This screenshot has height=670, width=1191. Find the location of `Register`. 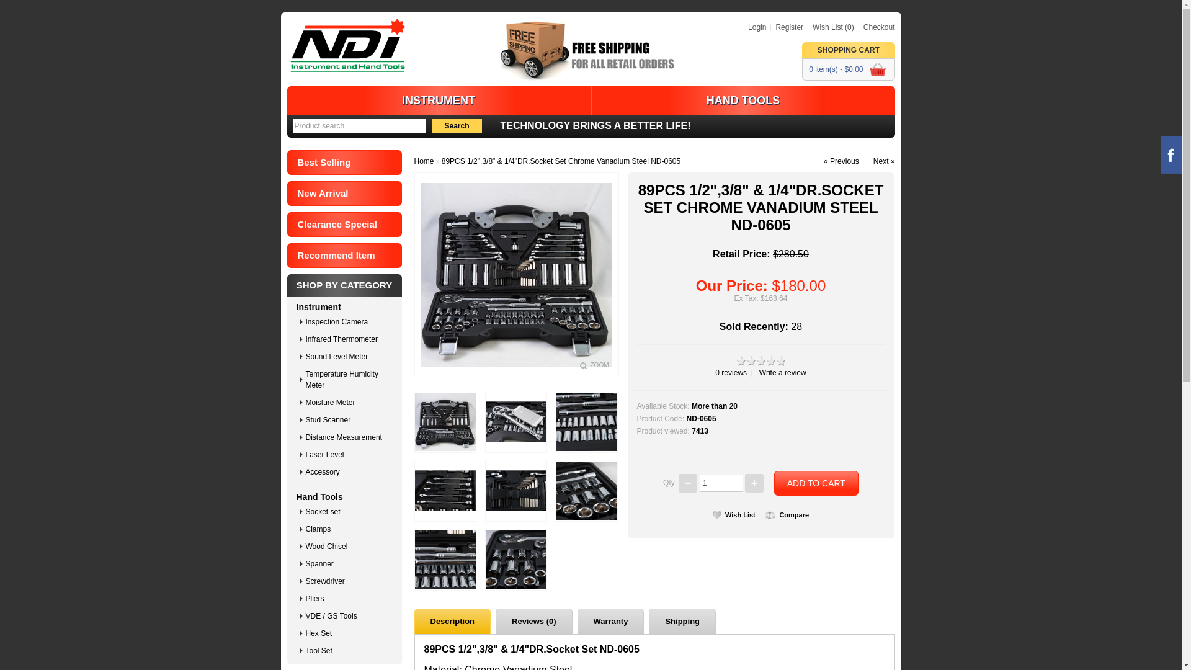

Register is located at coordinates (787, 27).